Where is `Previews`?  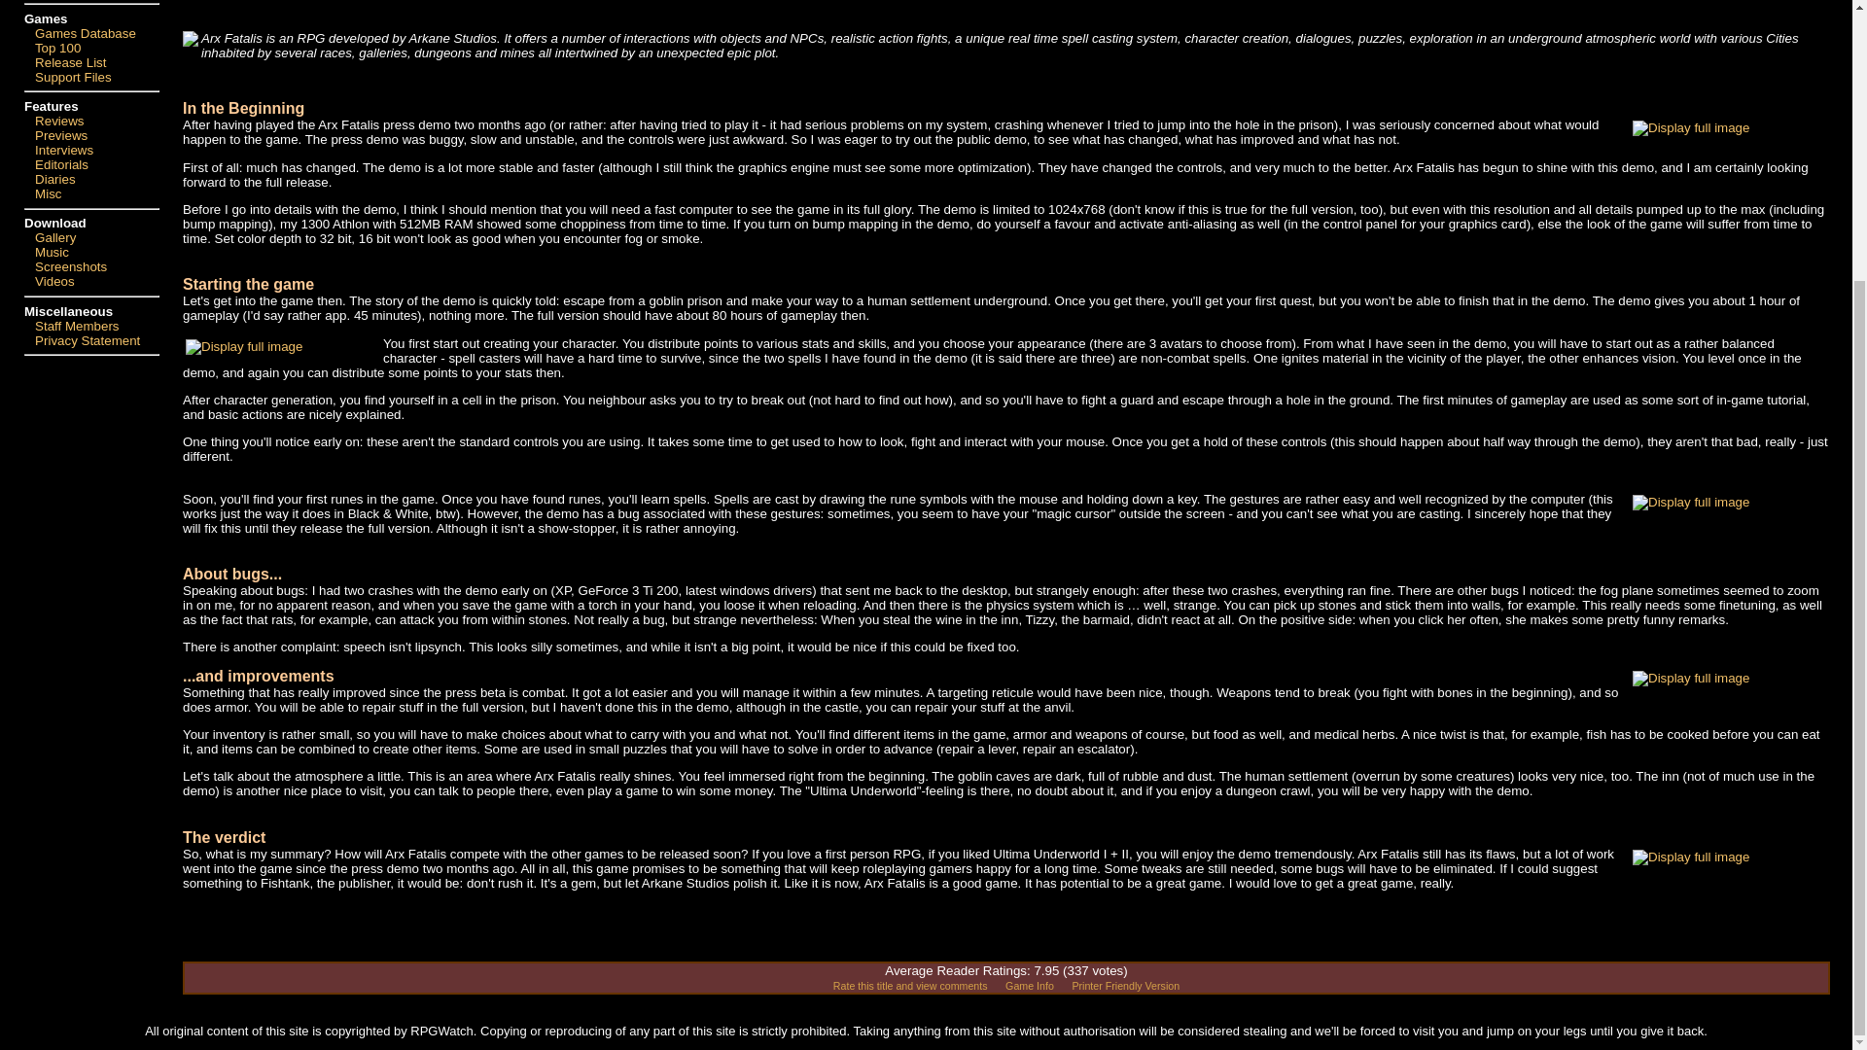 Previews is located at coordinates (61, 134).